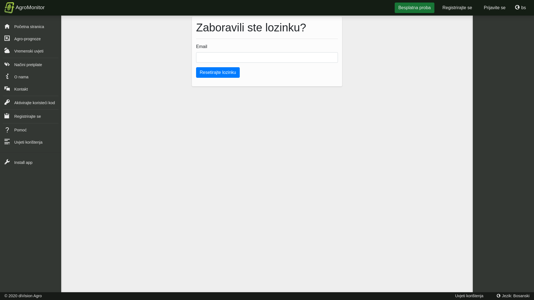 This screenshot has height=300, width=534. What do you see at coordinates (32, 39) in the screenshot?
I see `Agro-prognoze` at bounding box center [32, 39].